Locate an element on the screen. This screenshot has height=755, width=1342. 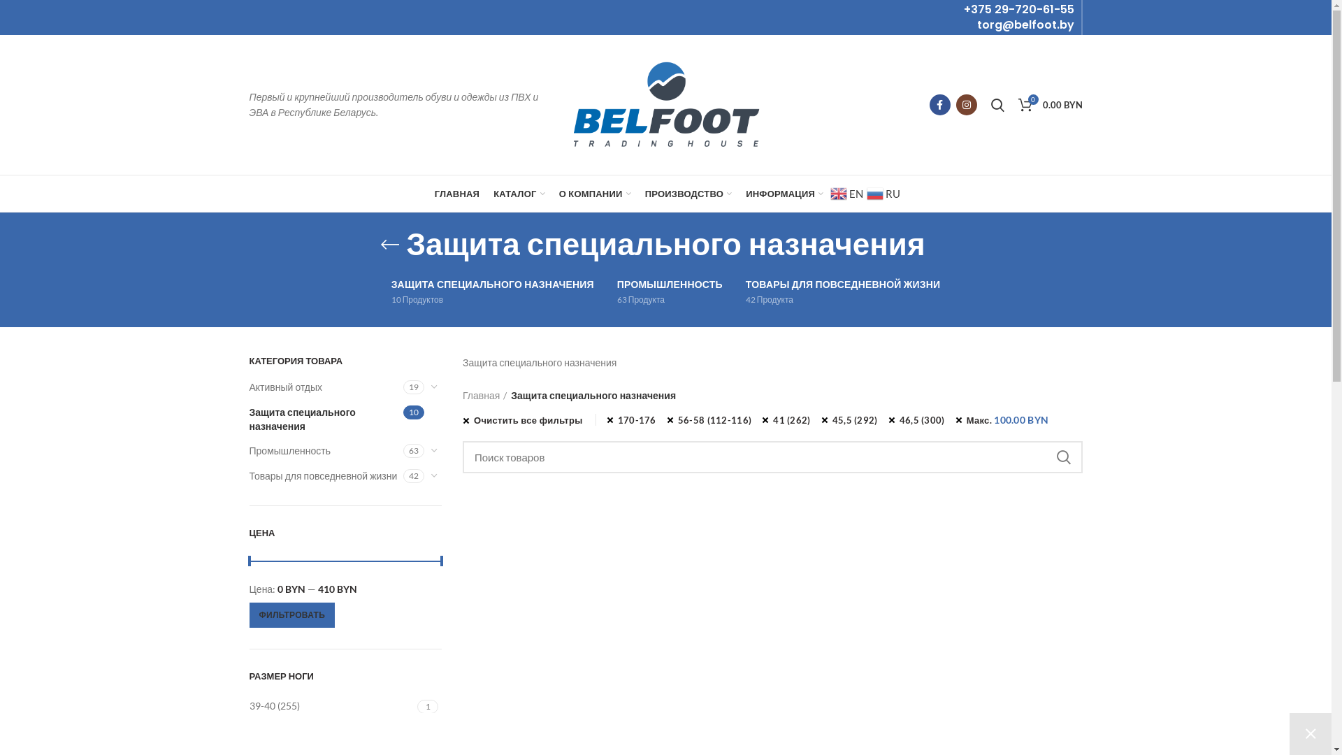
170-176 is located at coordinates (632, 420).